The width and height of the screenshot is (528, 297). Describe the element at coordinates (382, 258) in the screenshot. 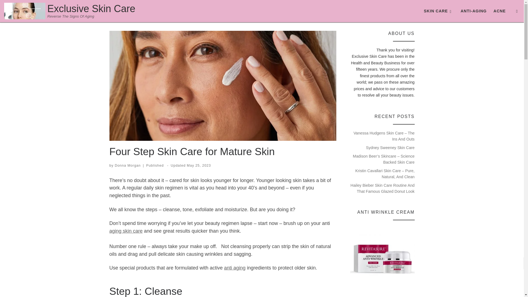

I see `Advanced Anti Wrinkle Cream 30ml With Matrixyl 3000` at that location.